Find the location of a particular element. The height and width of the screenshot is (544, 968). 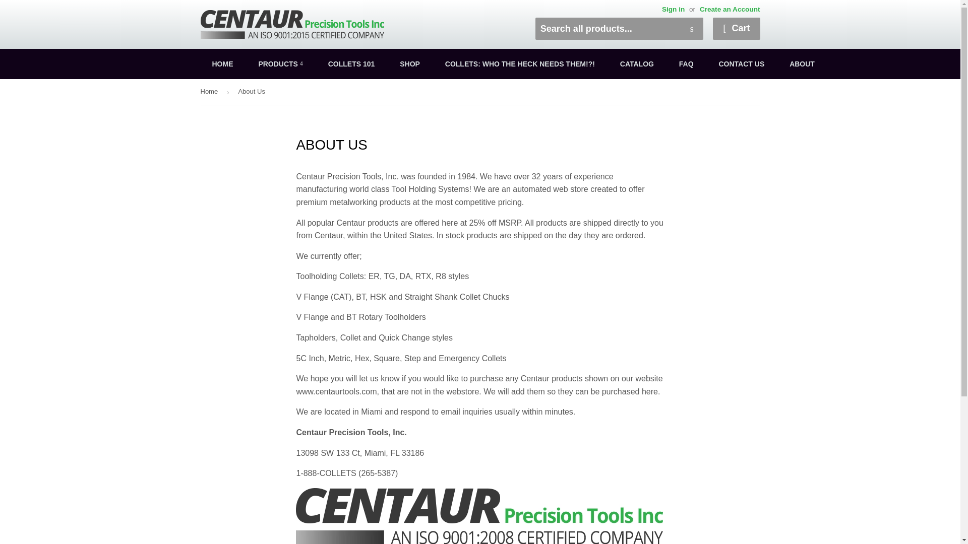

SHOP is located at coordinates (409, 63).